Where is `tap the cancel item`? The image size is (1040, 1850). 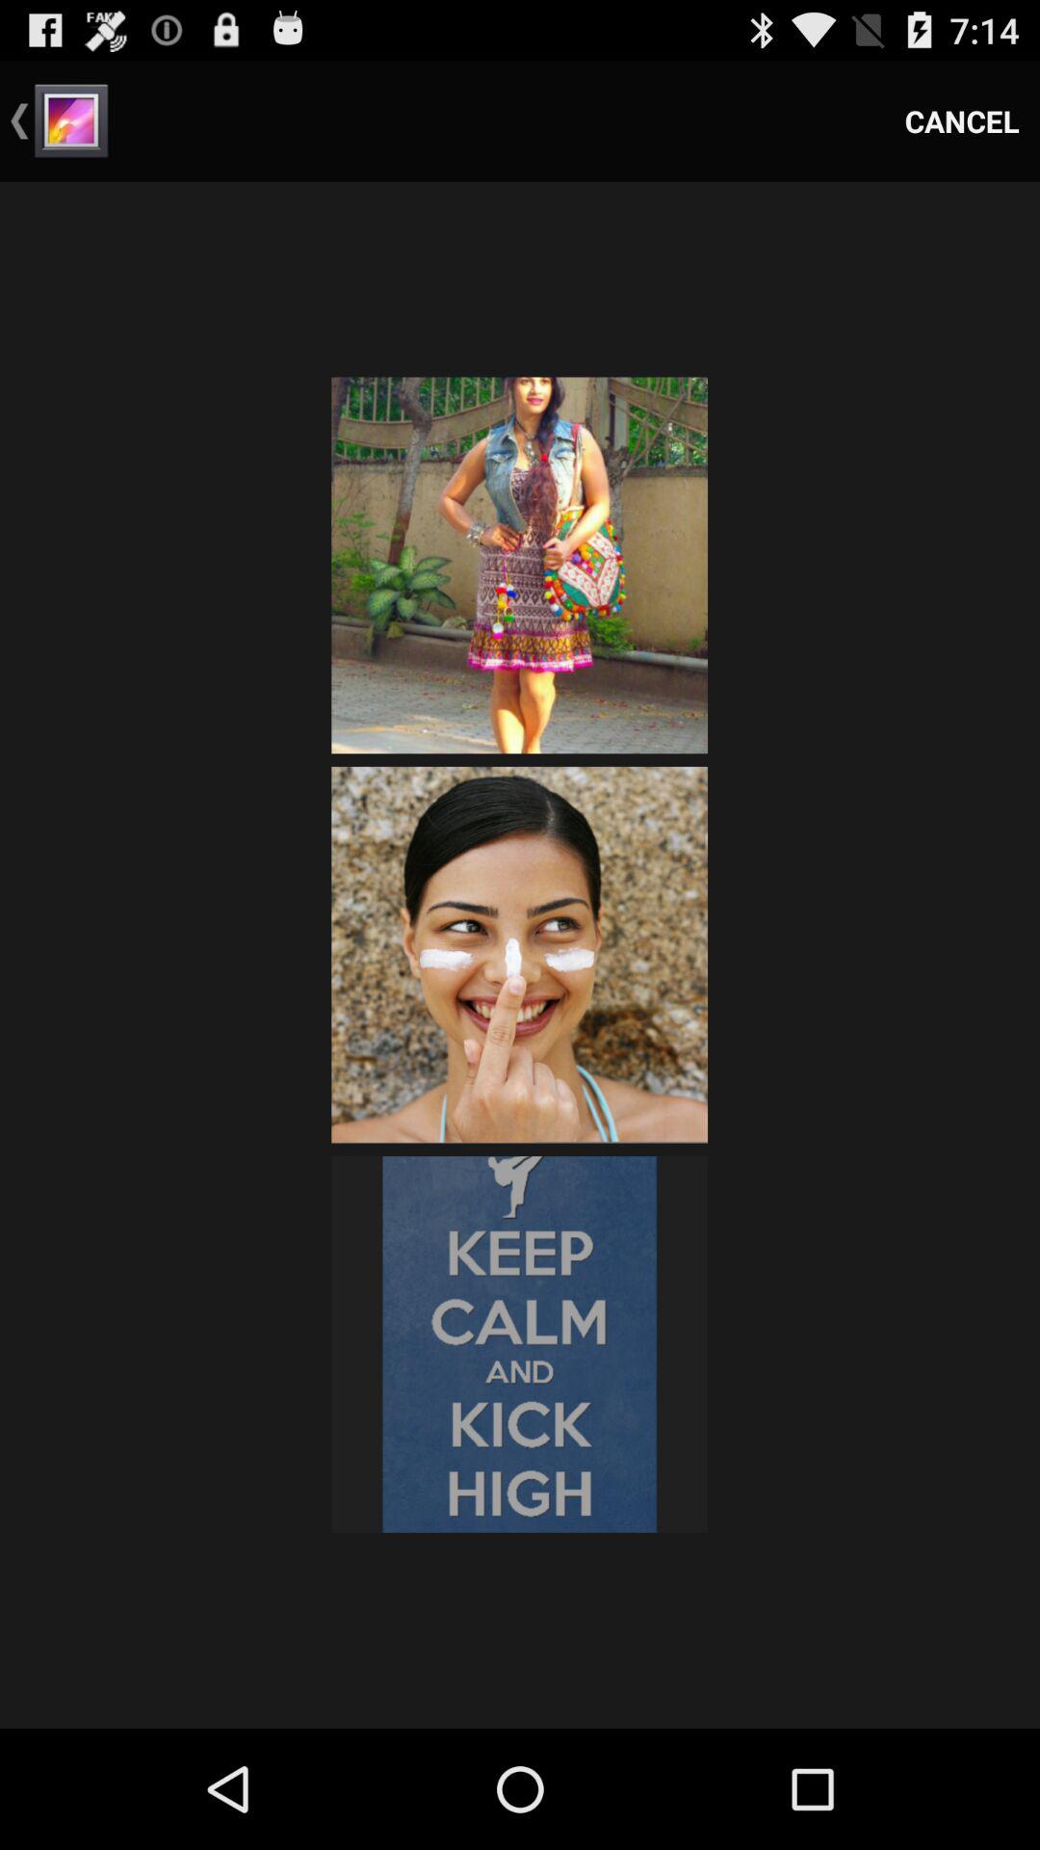 tap the cancel item is located at coordinates (962, 121).